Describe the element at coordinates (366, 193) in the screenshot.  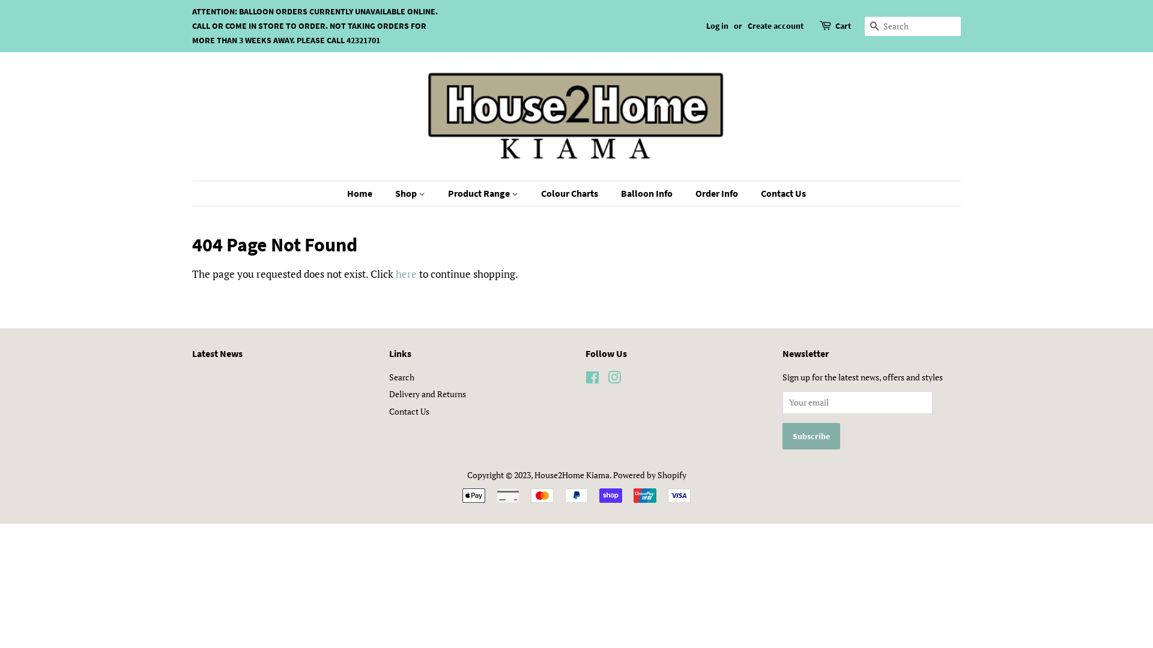
I see `Home` at that location.